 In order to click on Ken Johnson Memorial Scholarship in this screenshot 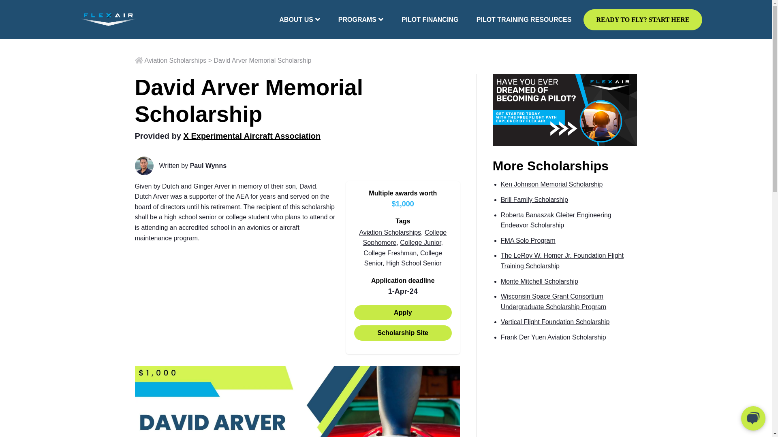, I will do `click(552, 185)`.